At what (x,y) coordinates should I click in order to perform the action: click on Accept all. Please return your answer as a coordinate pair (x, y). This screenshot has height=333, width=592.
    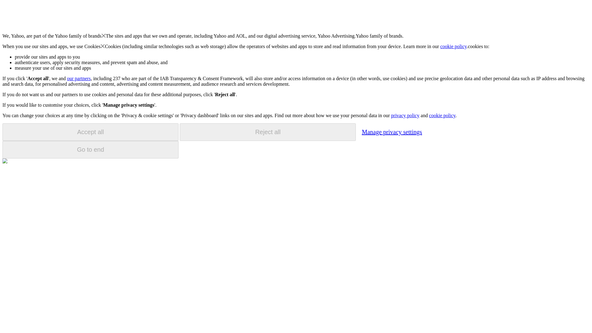
    Looking at the image, I should click on (90, 132).